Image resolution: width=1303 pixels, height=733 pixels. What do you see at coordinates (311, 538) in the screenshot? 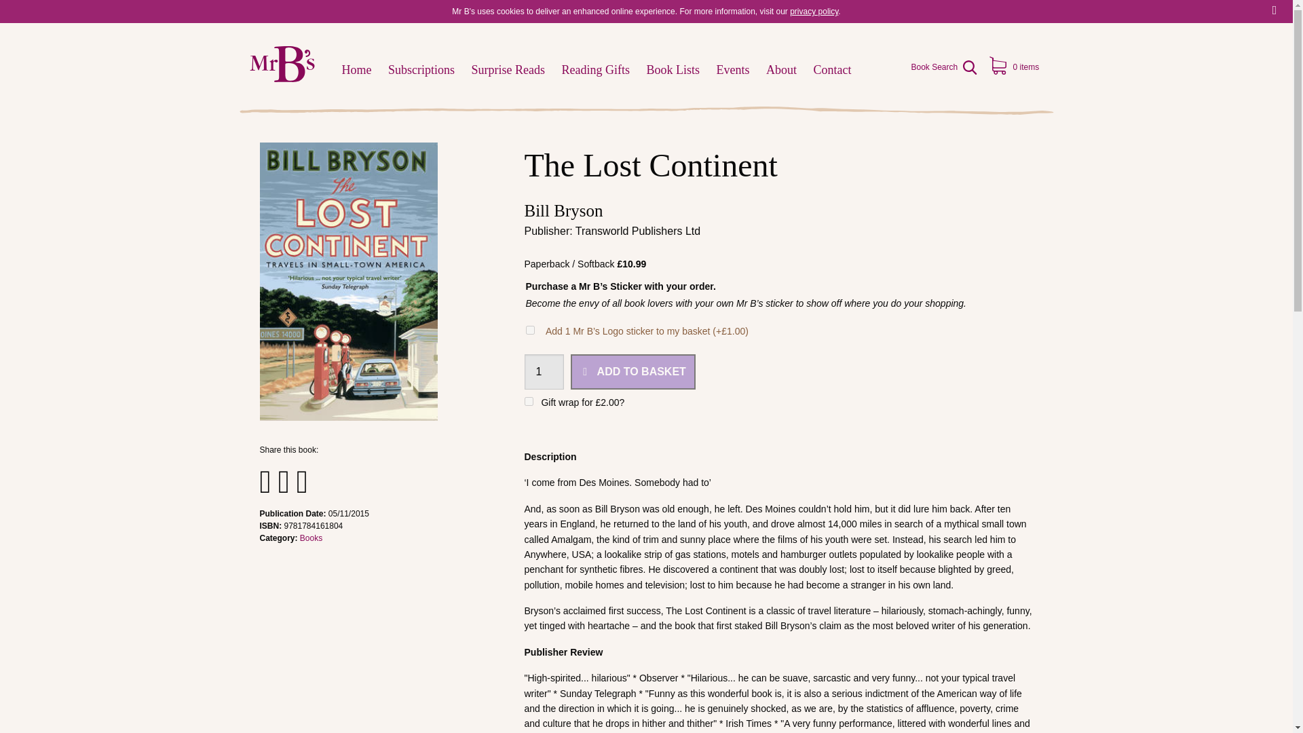
I see `Books` at bounding box center [311, 538].